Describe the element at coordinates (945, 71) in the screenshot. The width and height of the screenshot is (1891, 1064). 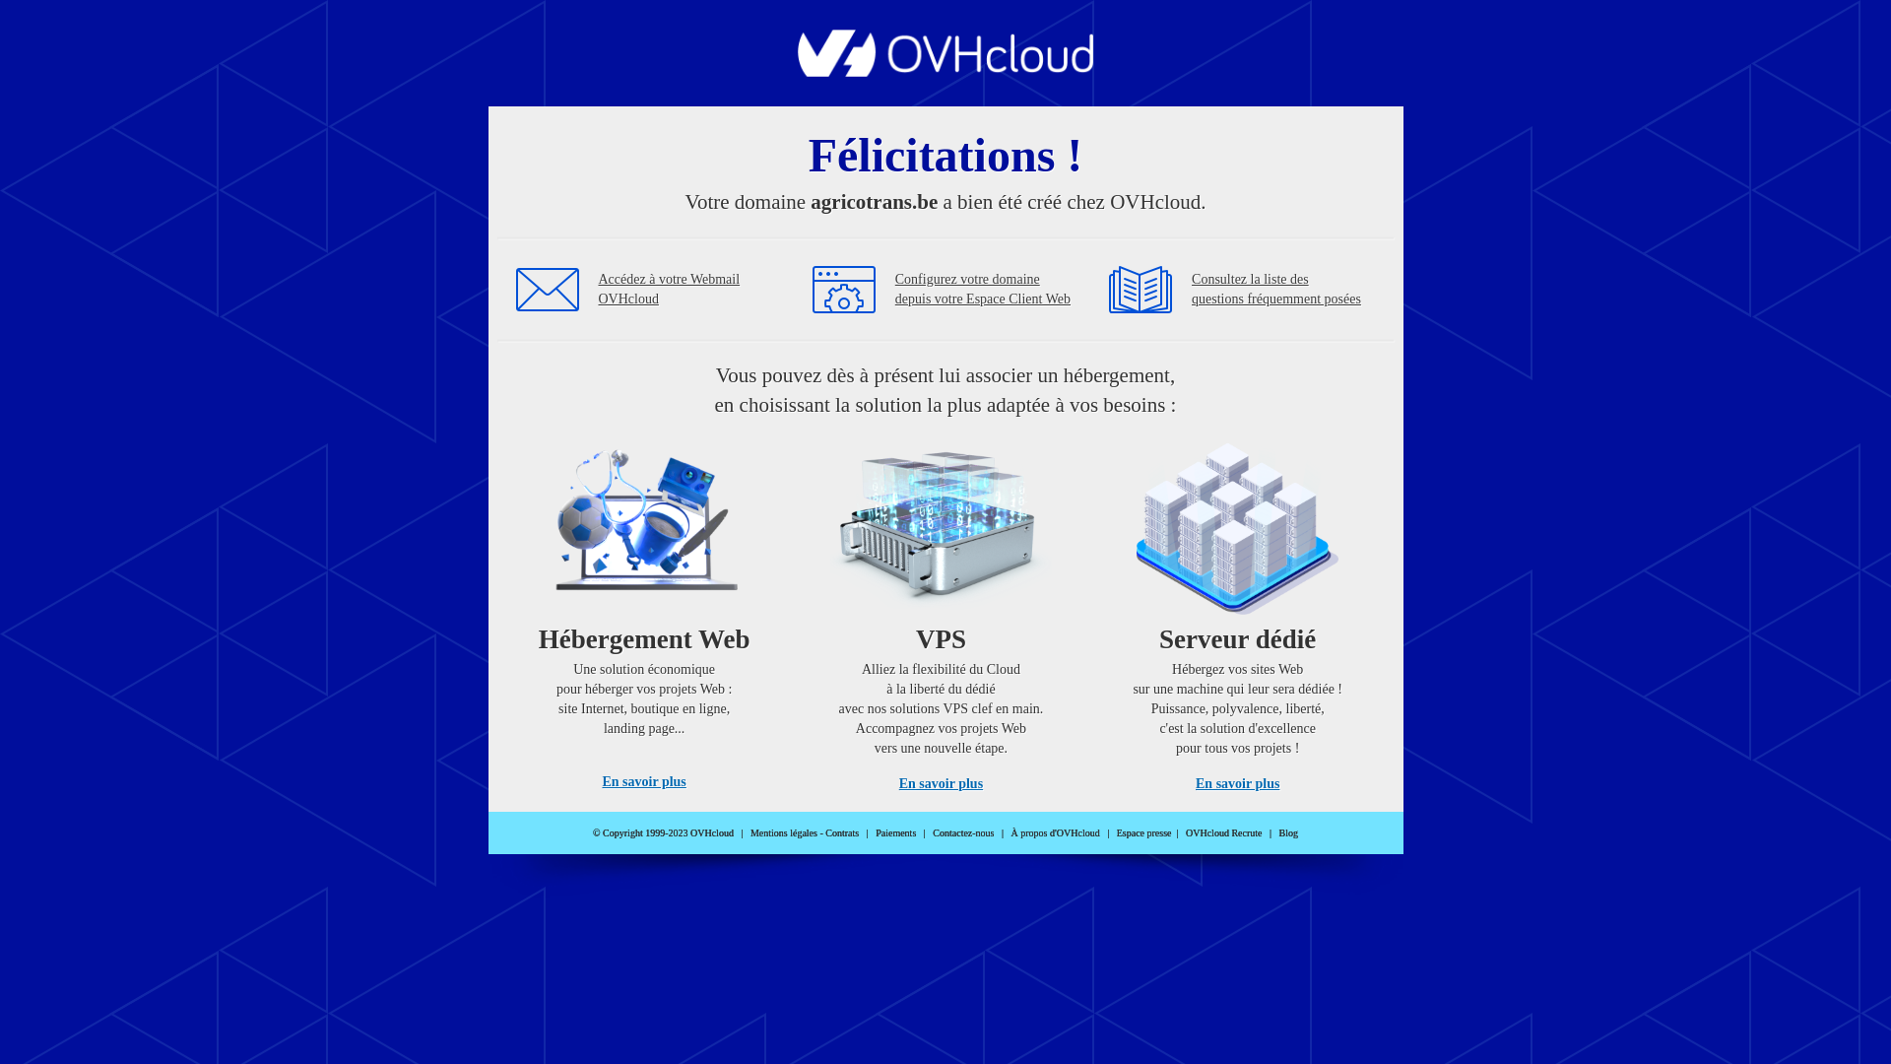
I see `OVHcloud` at that location.